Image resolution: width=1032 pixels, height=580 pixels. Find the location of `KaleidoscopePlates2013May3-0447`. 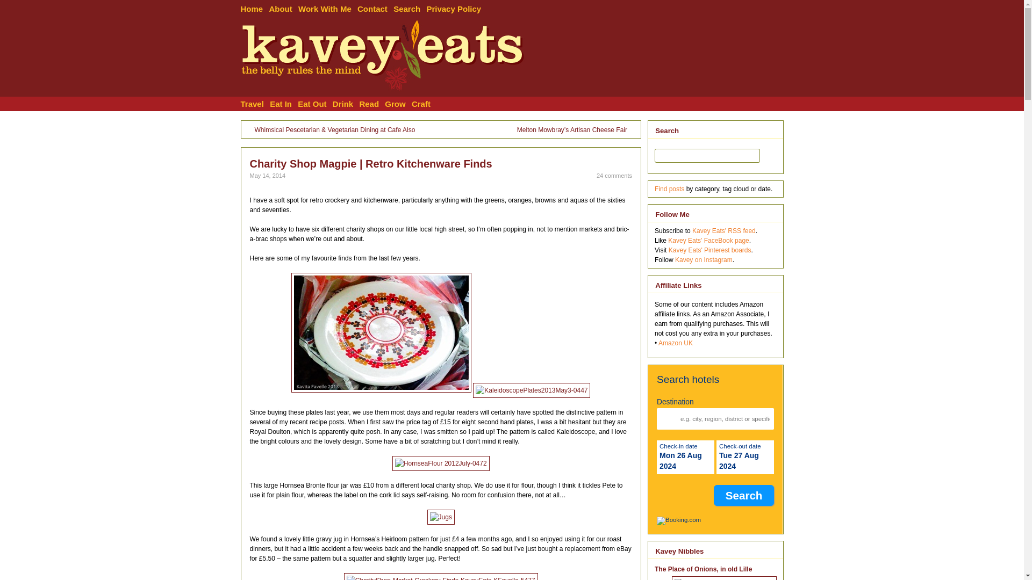

KaleidoscopePlates2013May3-0447 is located at coordinates (531, 389).